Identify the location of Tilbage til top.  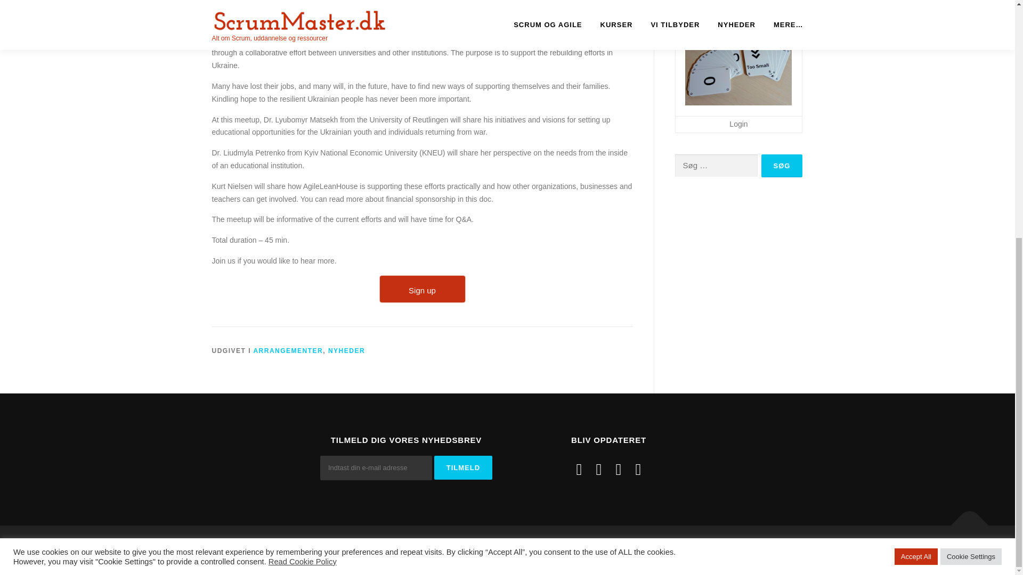
(964, 520).